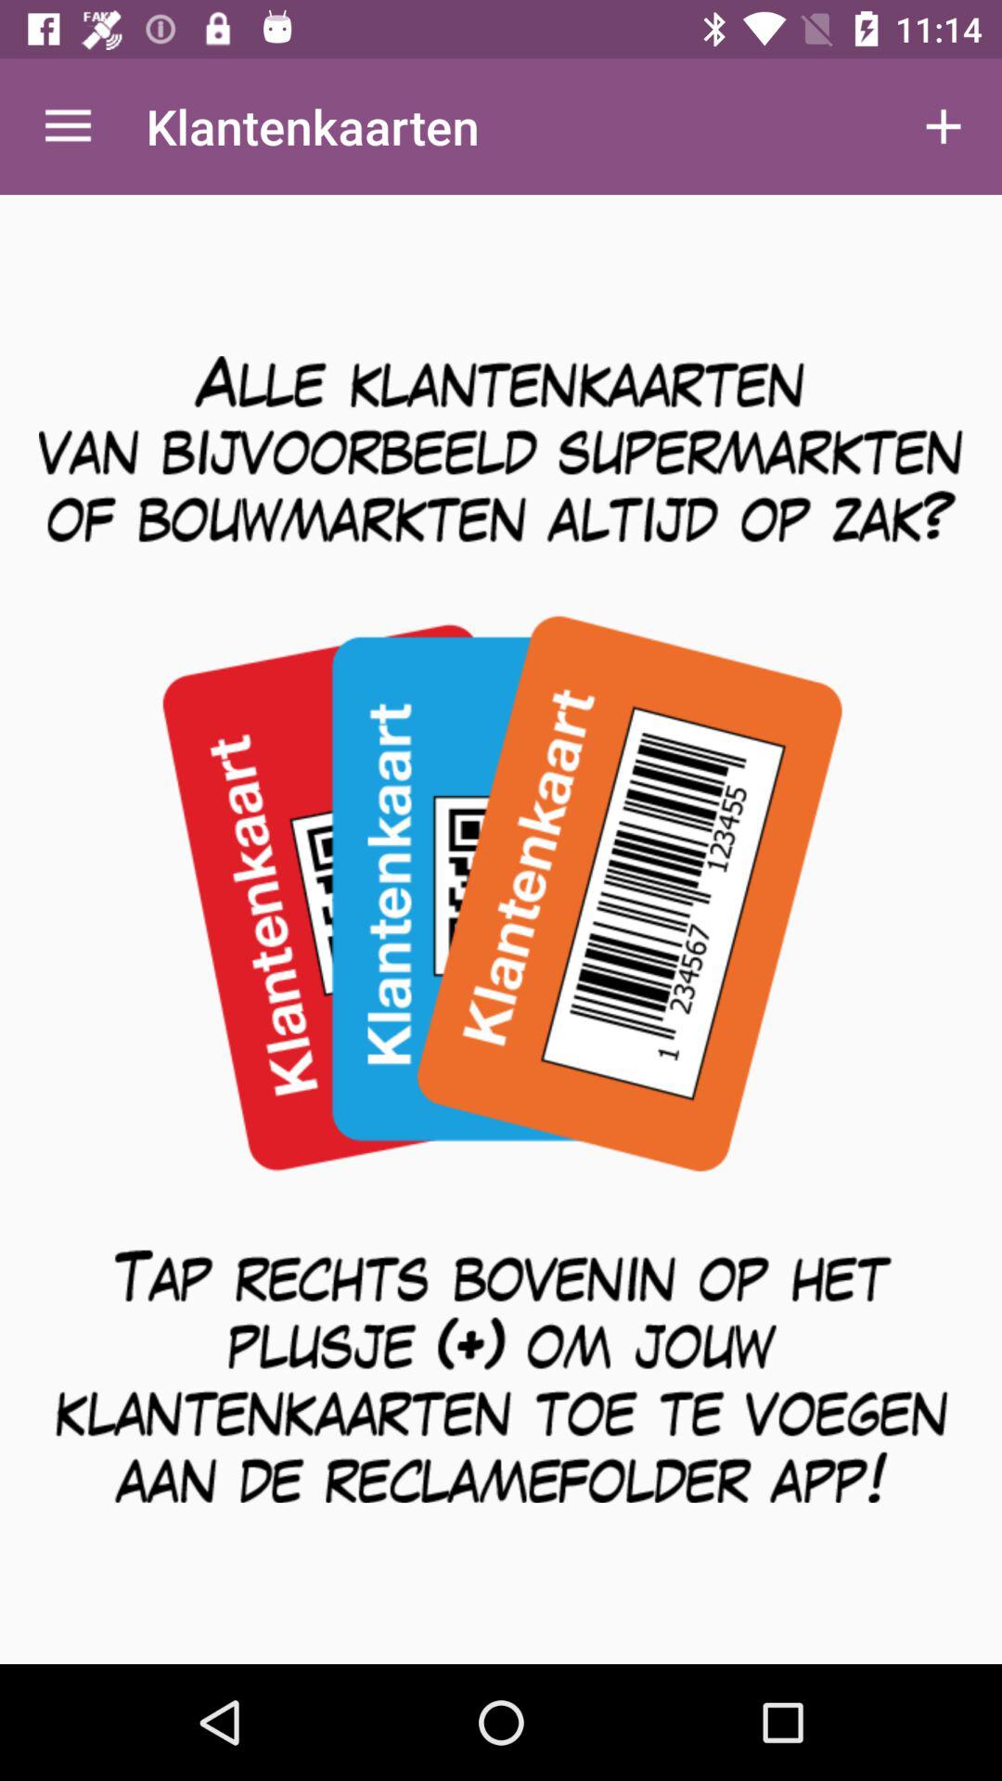 The image size is (1002, 1781). I want to click on tap icon next to klantenkaarten icon, so click(943, 126).